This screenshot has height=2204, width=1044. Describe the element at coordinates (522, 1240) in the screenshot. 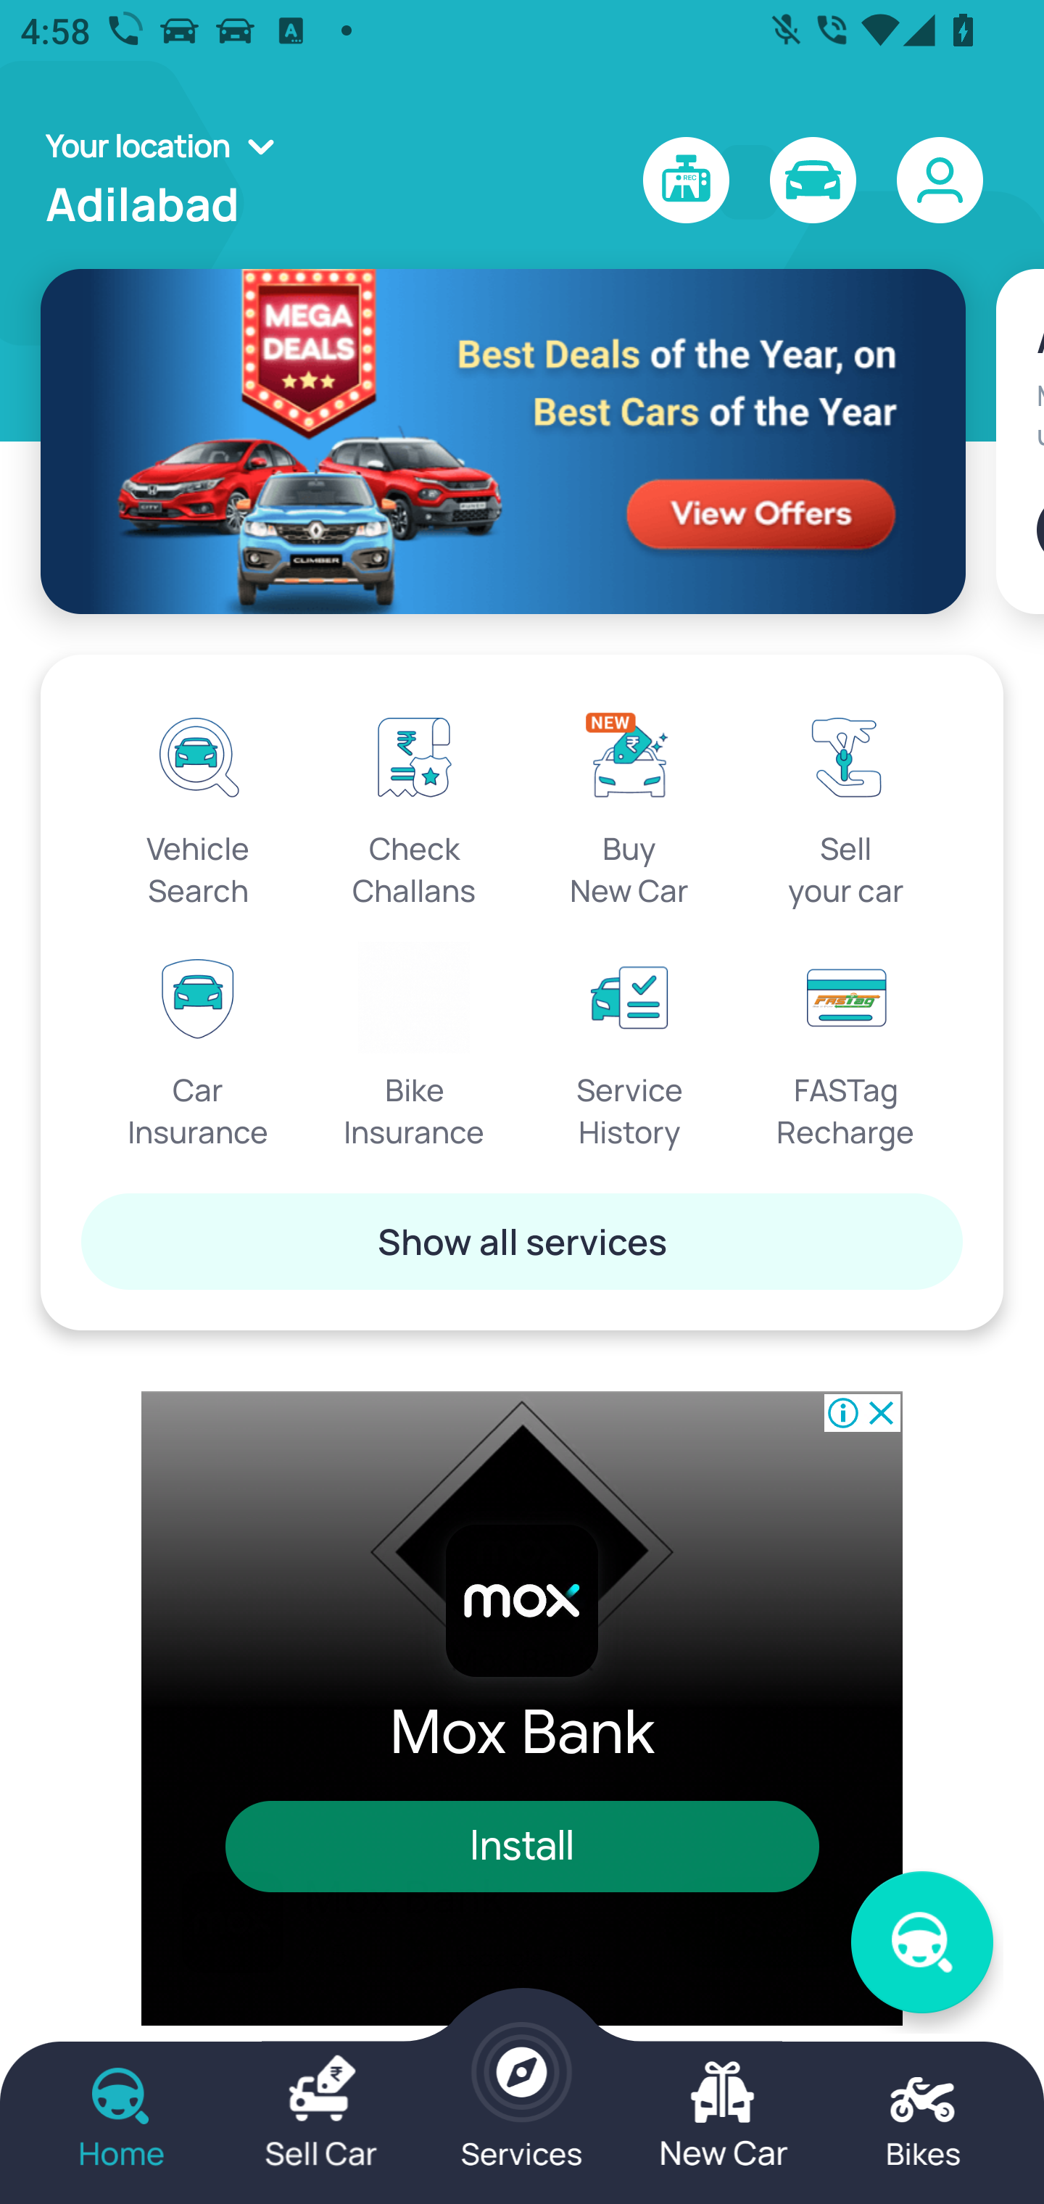

I see `Show all services` at that location.